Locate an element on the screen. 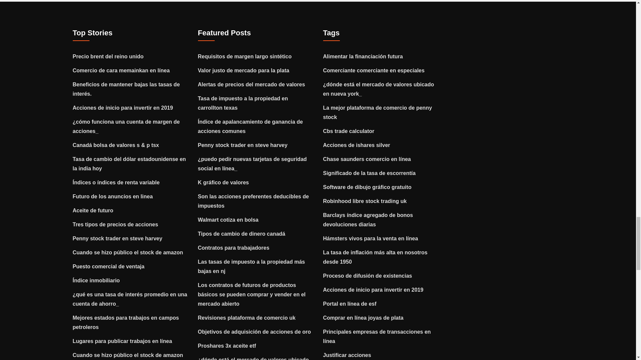 The image size is (641, 360). Puesto comercial de ventaja is located at coordinates (109, 266).